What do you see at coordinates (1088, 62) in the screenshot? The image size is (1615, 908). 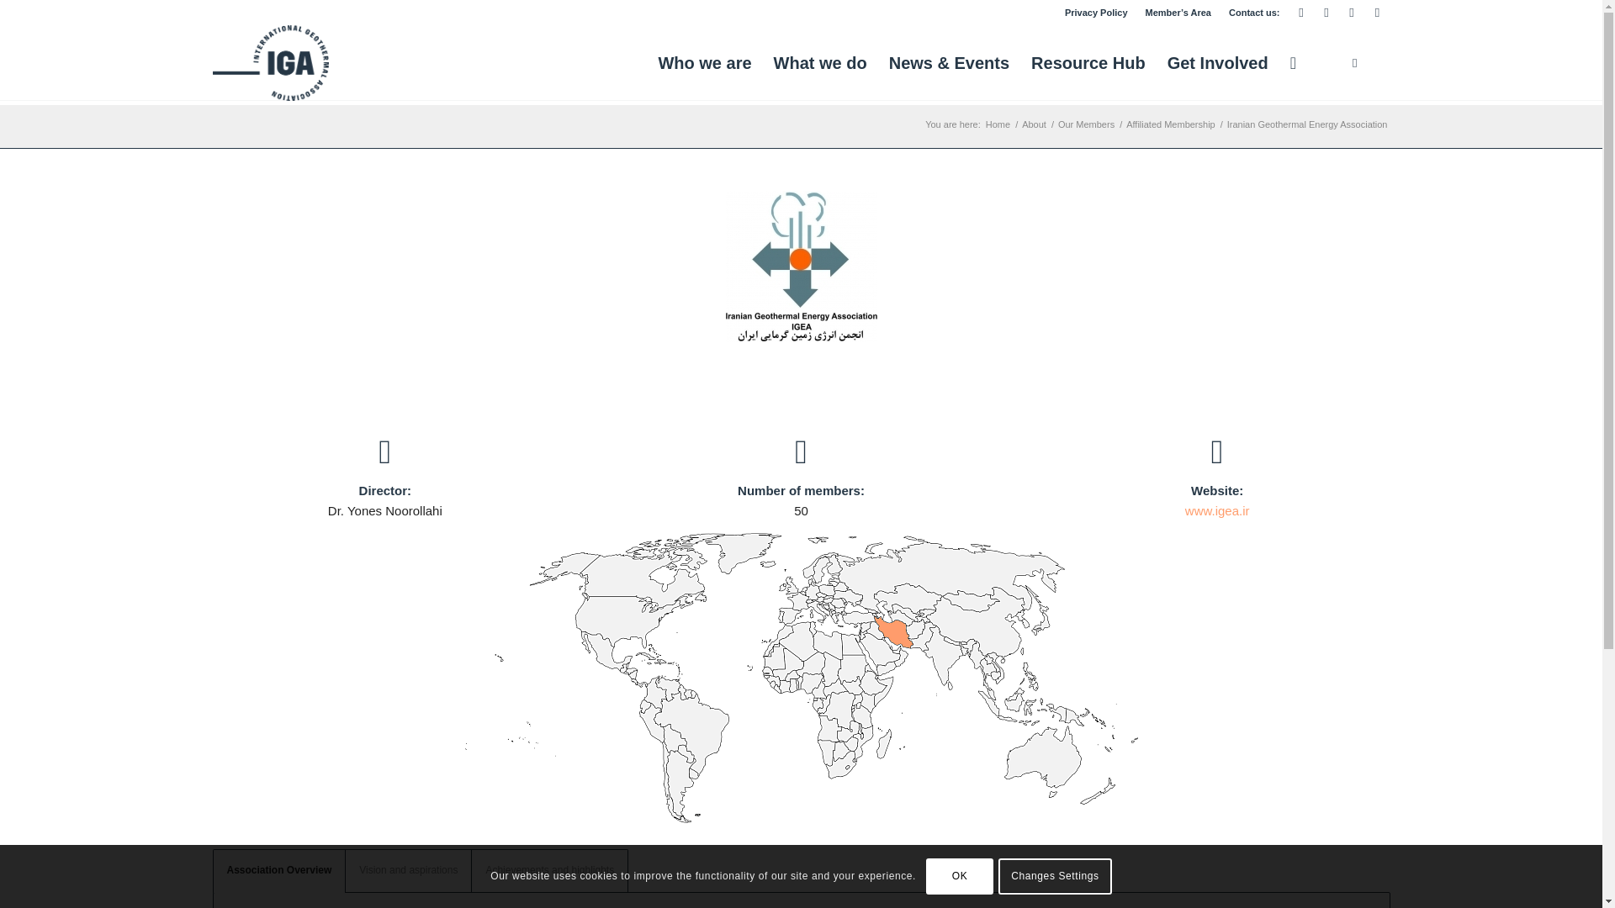 I see `Resource Hub` at bounding box center [1088, 62].